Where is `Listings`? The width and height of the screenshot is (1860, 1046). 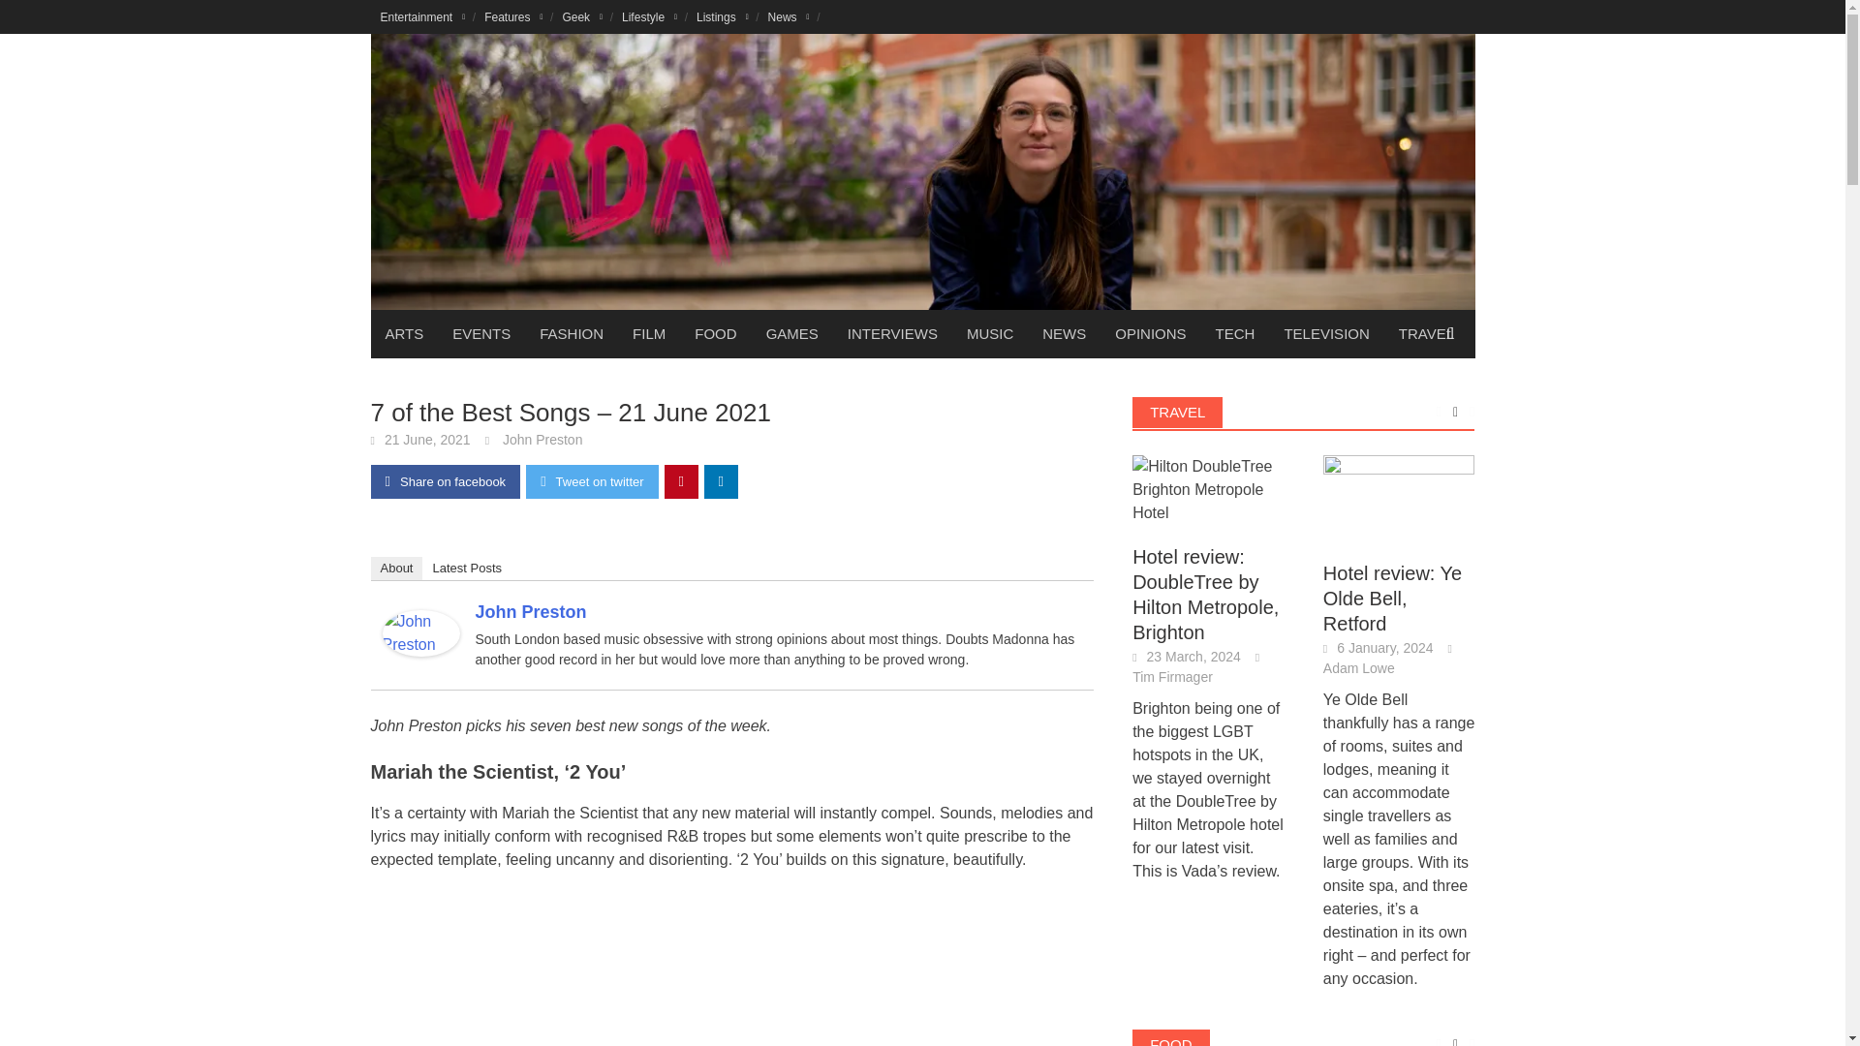 Listings is located at coordinates (723, 16).